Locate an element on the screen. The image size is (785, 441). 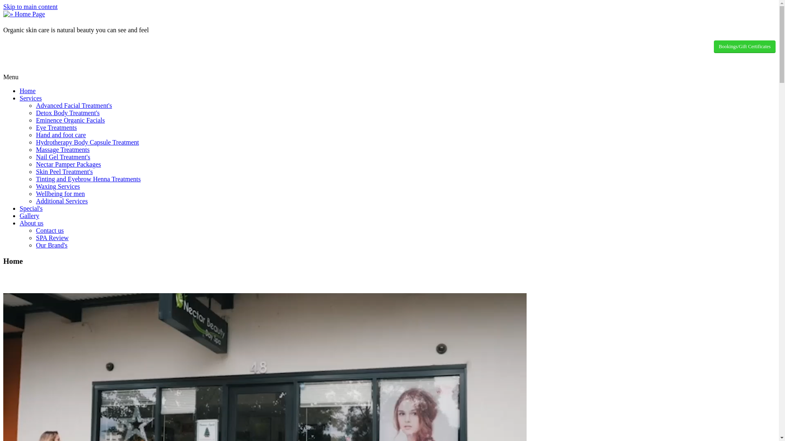
Waxing Services is located at coordinates (58, 186).